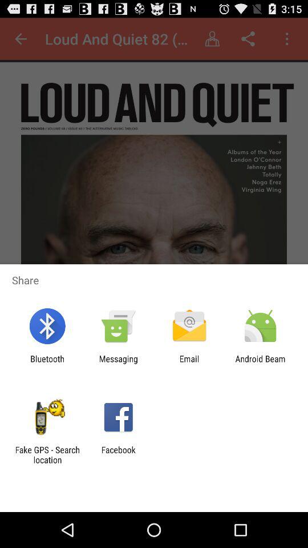 The image size is (308, 548). I want to click on turn off the app next to the bluetooth icon, so click(118, 364).